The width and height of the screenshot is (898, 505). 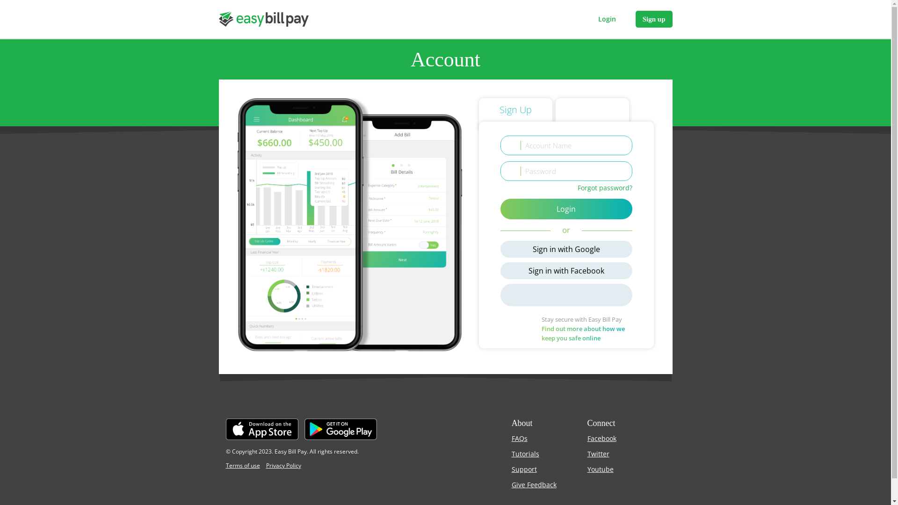 I want to click on Apple, so click(x=566, y=295).